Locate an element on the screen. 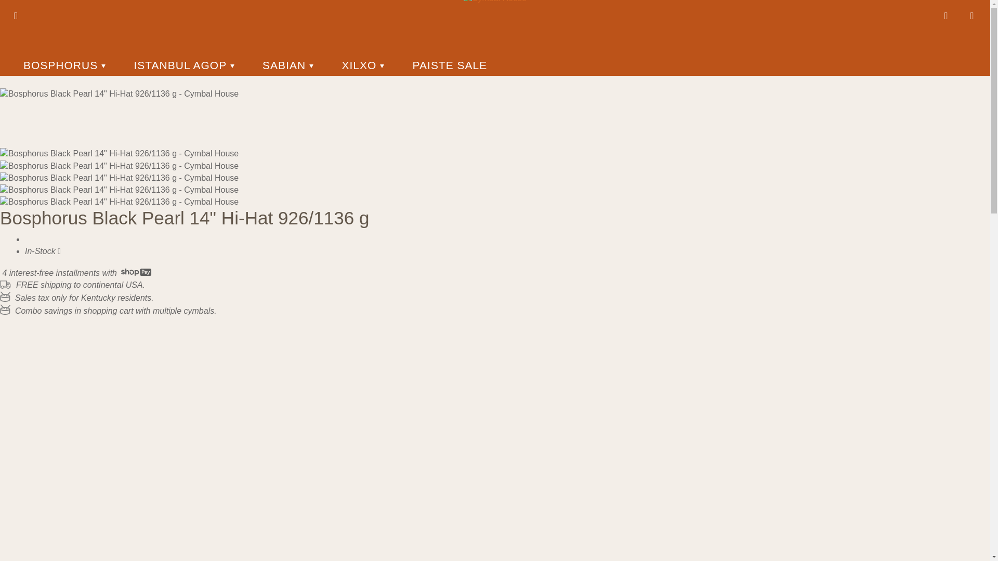  Shop Pay is located at coordinates (136, 272).